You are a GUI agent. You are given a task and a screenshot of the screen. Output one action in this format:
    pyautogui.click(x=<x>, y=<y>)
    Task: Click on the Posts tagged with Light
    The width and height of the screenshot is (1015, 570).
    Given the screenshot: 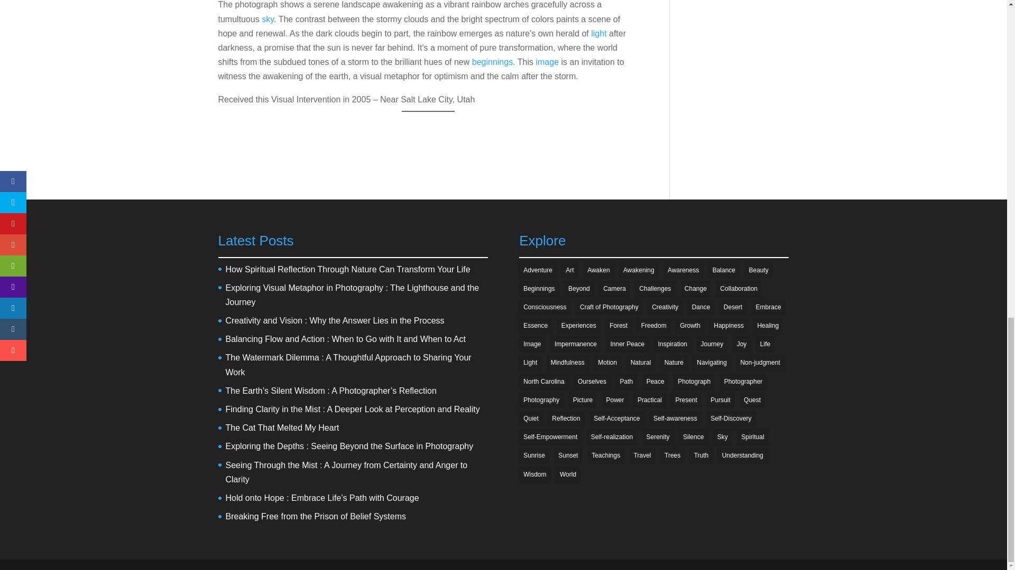 What is the action you would take?
    pyautogui.click(x=598, y=34)
    